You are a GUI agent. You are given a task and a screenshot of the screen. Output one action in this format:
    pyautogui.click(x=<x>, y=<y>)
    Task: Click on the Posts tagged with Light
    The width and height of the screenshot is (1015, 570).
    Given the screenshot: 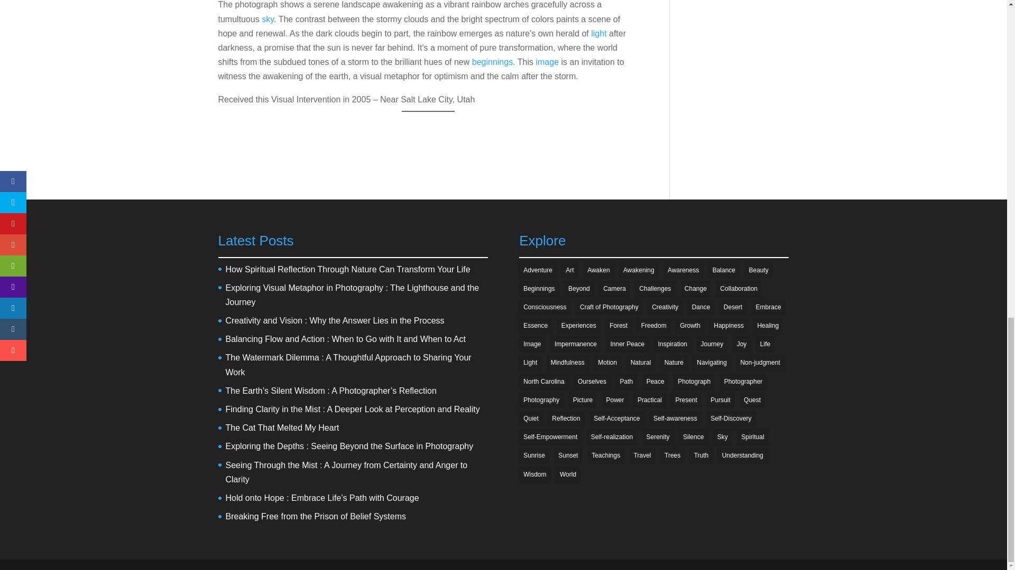 What is the action you would take?
    pyautogui.click(x=598, y=34)
    